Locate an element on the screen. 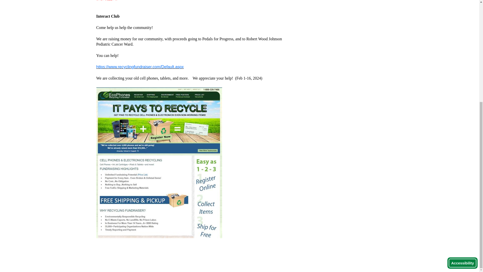 Image resolution: width=483 pixels, height=272 pixels. Accessibility Menu is located at coordinates (462, 102).